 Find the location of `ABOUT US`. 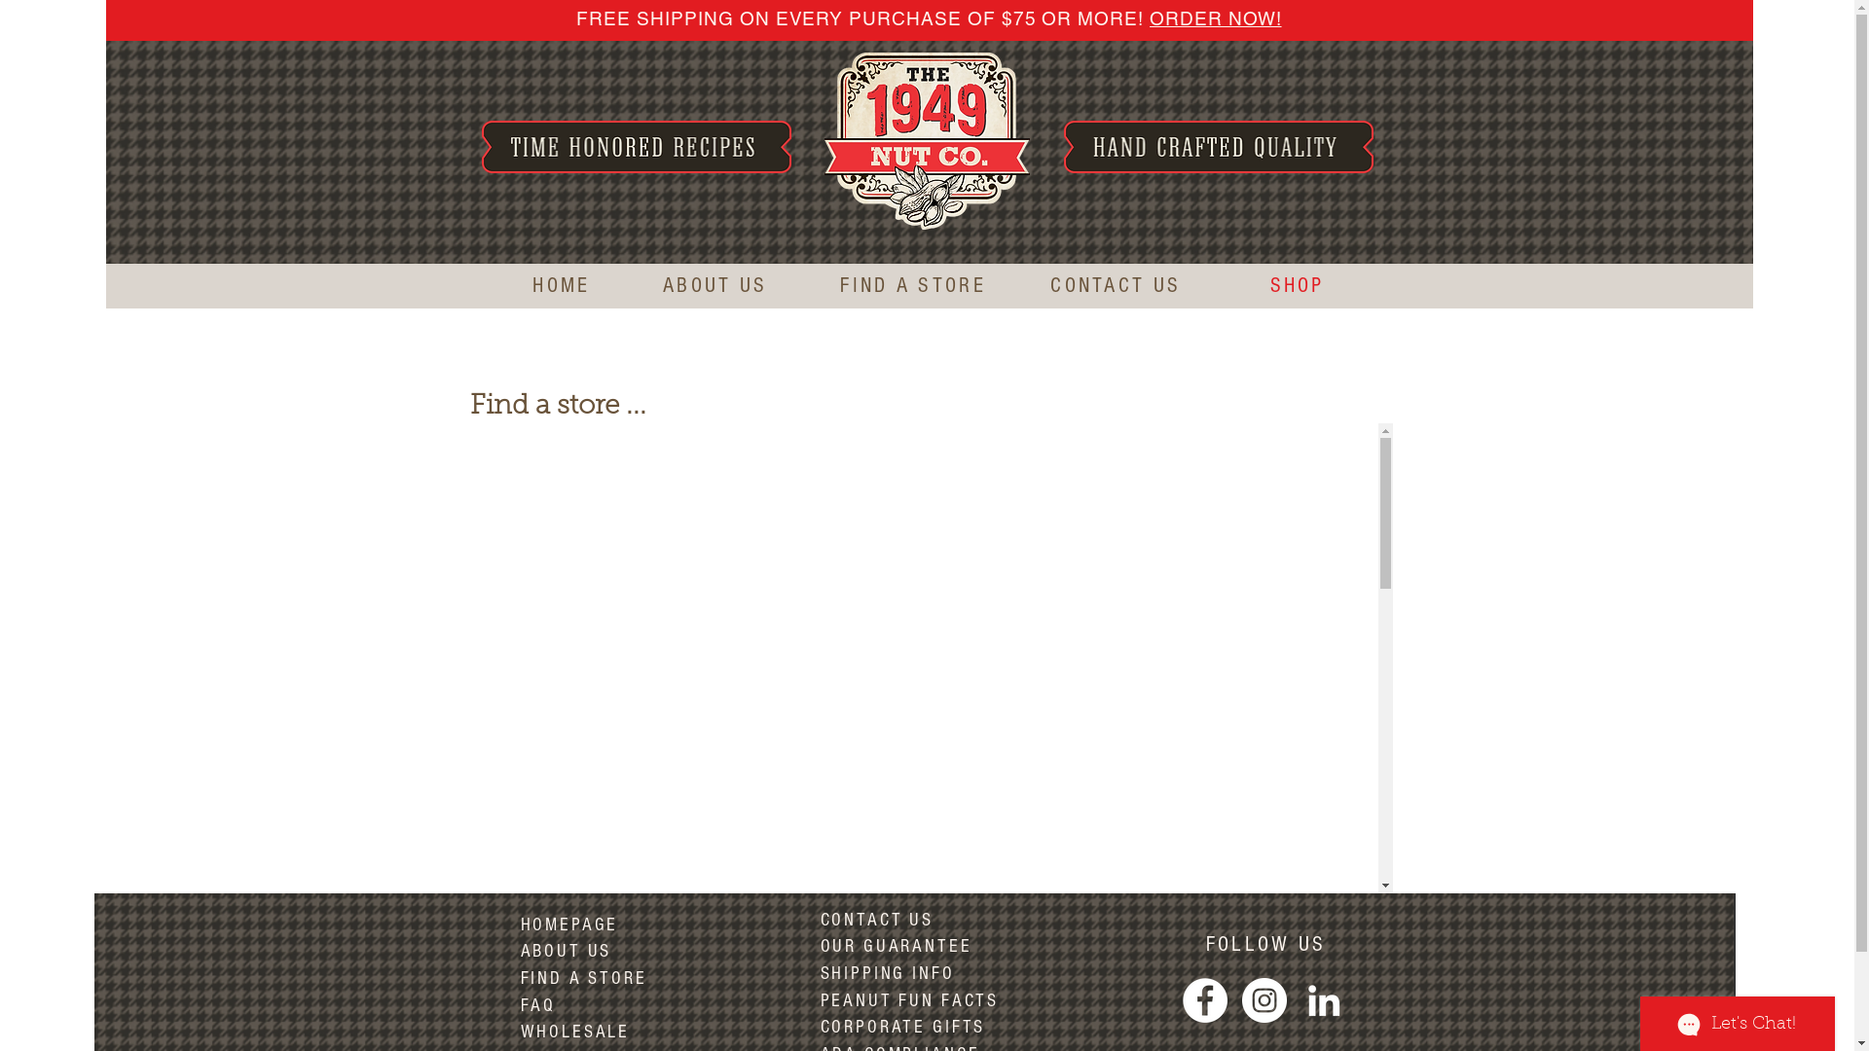

ABOUT US is located at coordinates (566, 952).